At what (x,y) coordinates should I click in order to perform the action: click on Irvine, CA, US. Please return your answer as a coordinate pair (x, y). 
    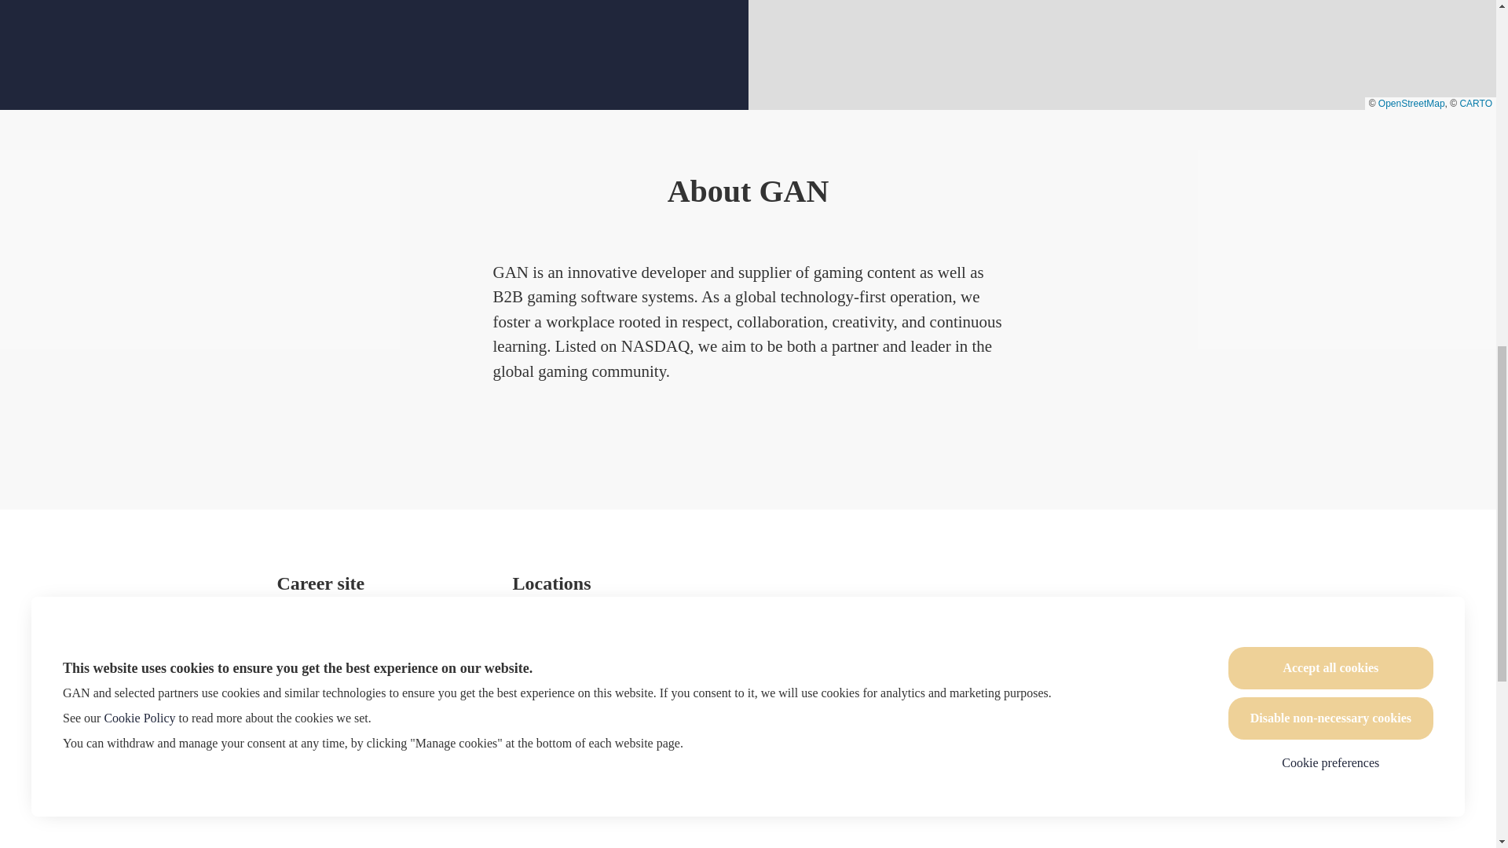
    Looking at the image, I should click on (555, 694).